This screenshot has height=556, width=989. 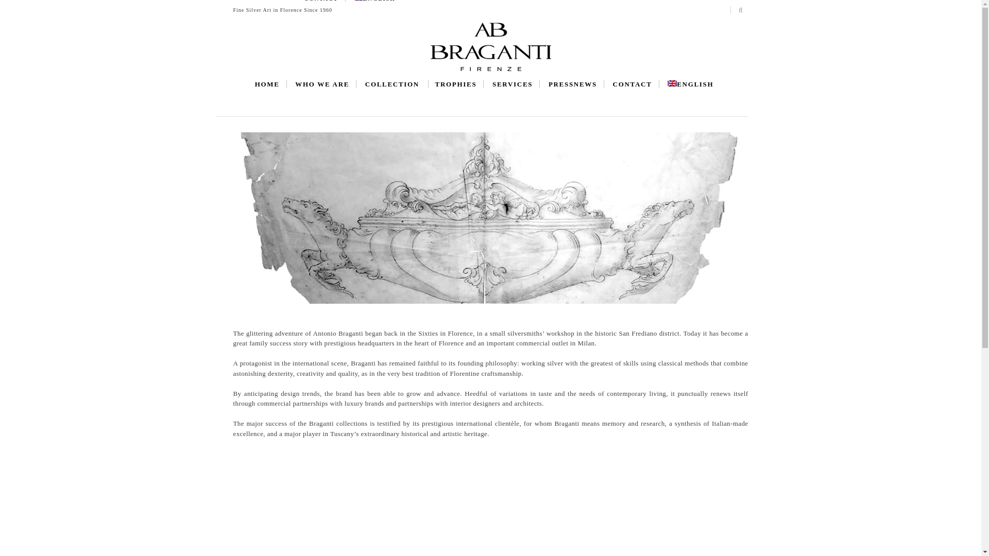 I want to click on English, so click(x=375, y=1).